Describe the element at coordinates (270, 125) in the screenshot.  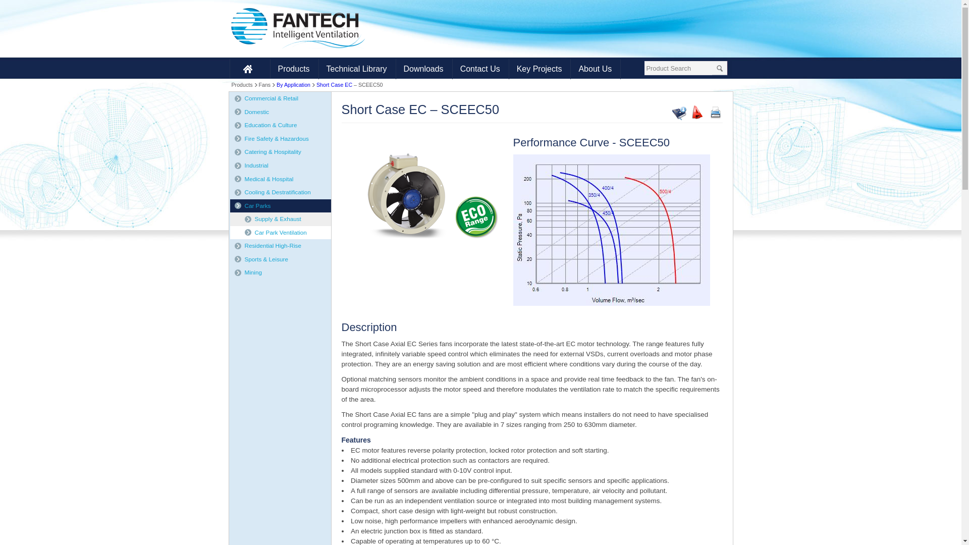
I see `Education & Culture` at that location.